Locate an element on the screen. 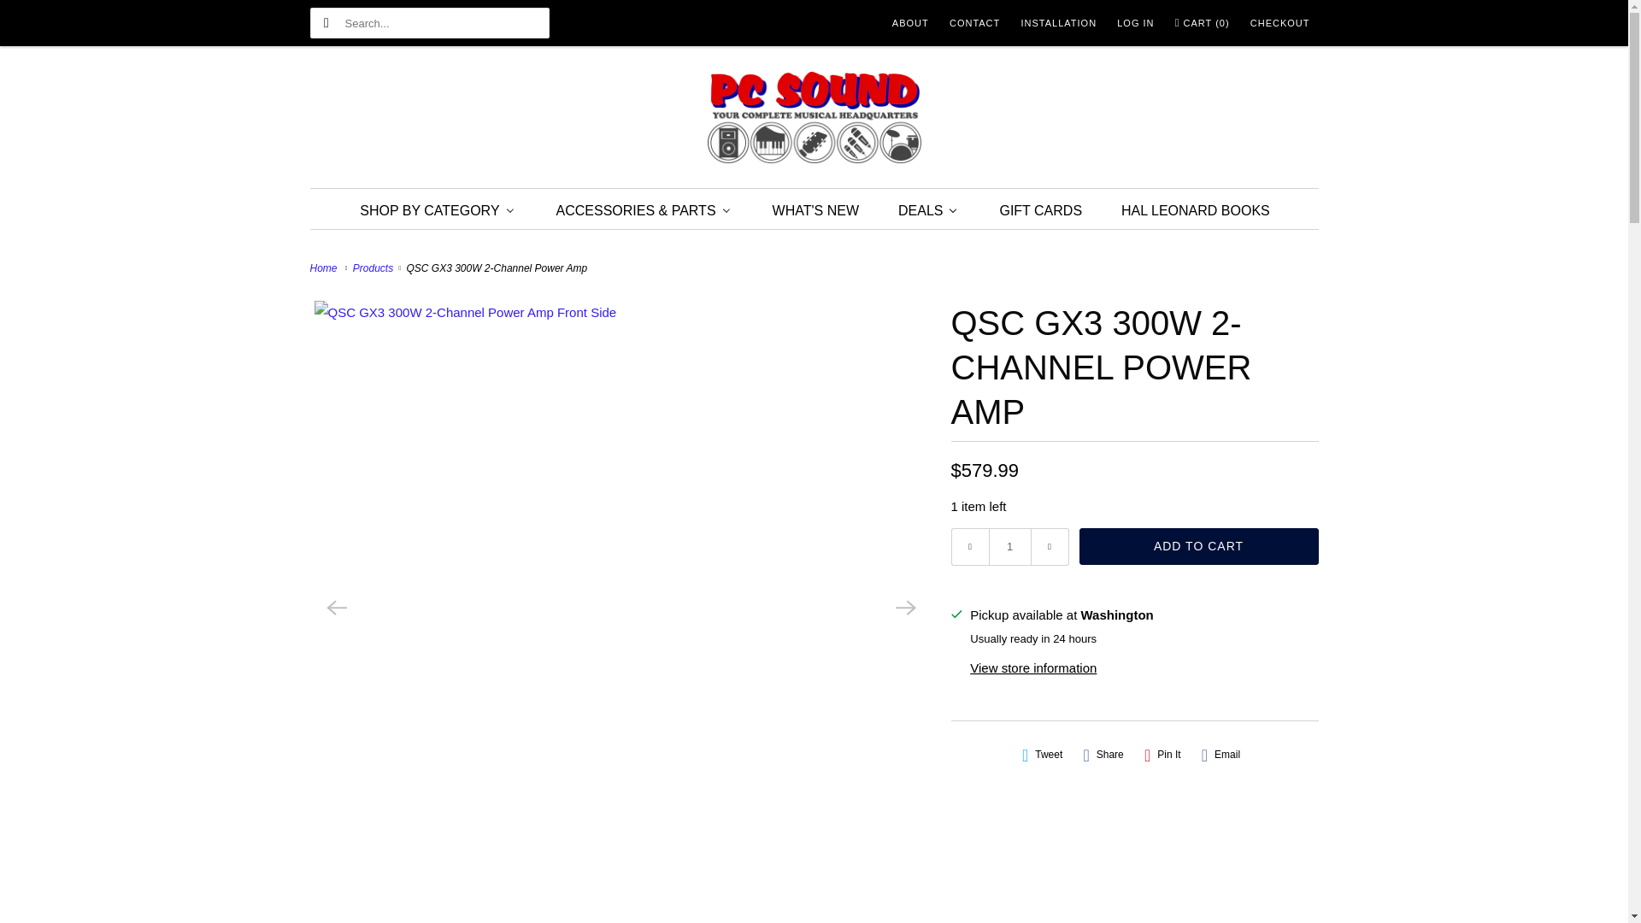 The width and height of the screenshot is (1641, 923). 1 is located at coordinates (1009, 547).